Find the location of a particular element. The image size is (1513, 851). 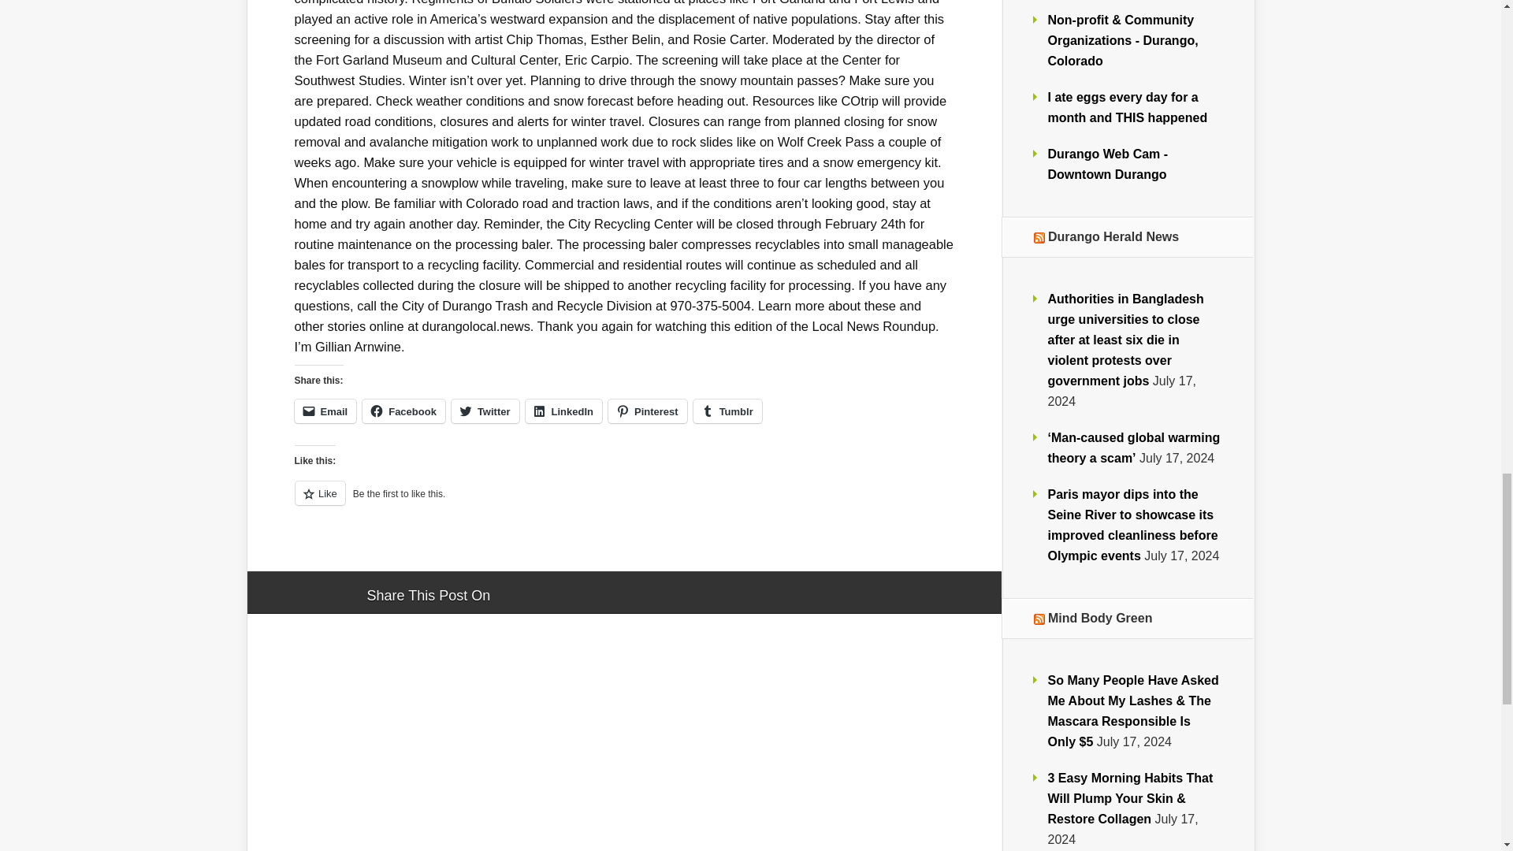

Click to share on Twitter is located at coordinates (485, 411).